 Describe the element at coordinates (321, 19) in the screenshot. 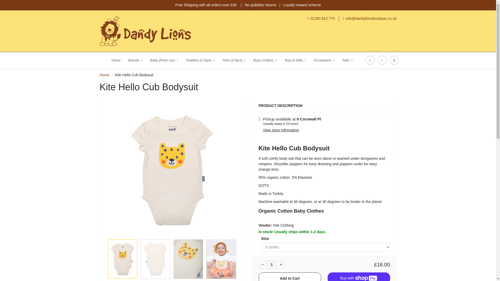

I see `01280 812 775` at that location.